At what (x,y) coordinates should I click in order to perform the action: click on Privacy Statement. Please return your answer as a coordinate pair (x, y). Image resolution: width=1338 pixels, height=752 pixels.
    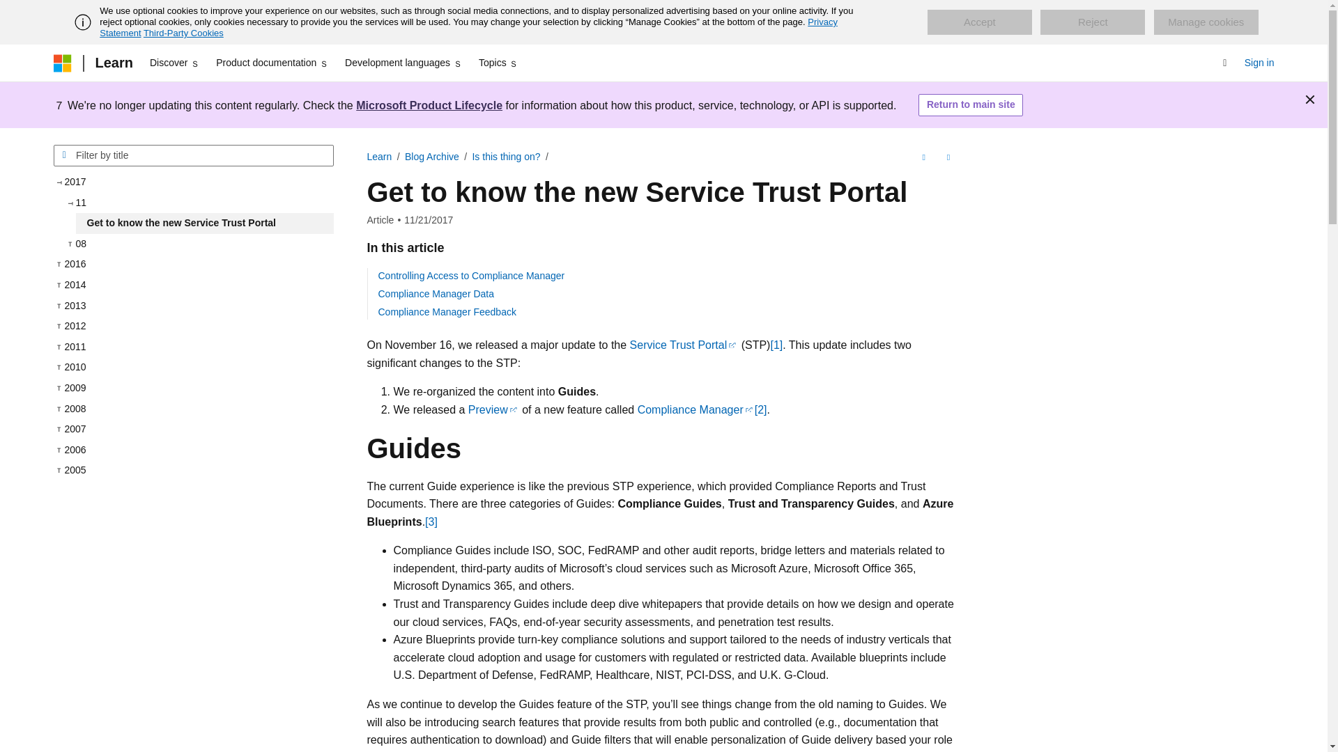
    Looking at the image, I should click on (468, 27).